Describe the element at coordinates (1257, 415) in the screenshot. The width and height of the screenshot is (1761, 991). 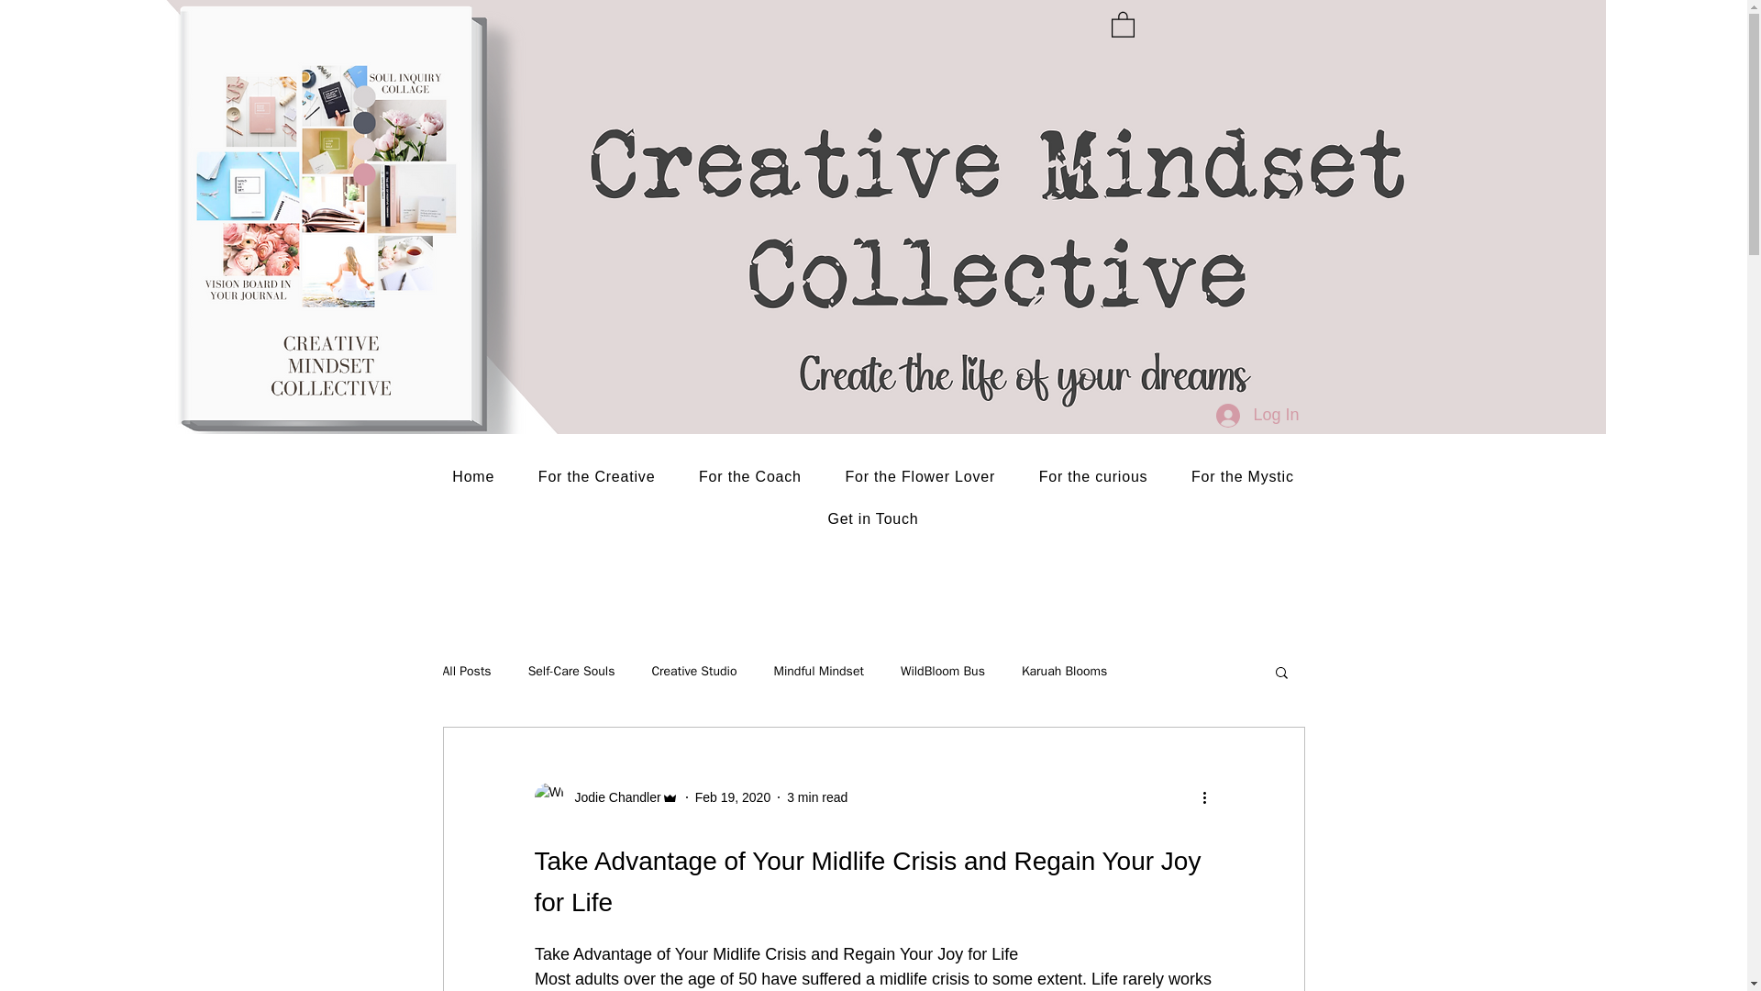
I see `Log In` at that location.